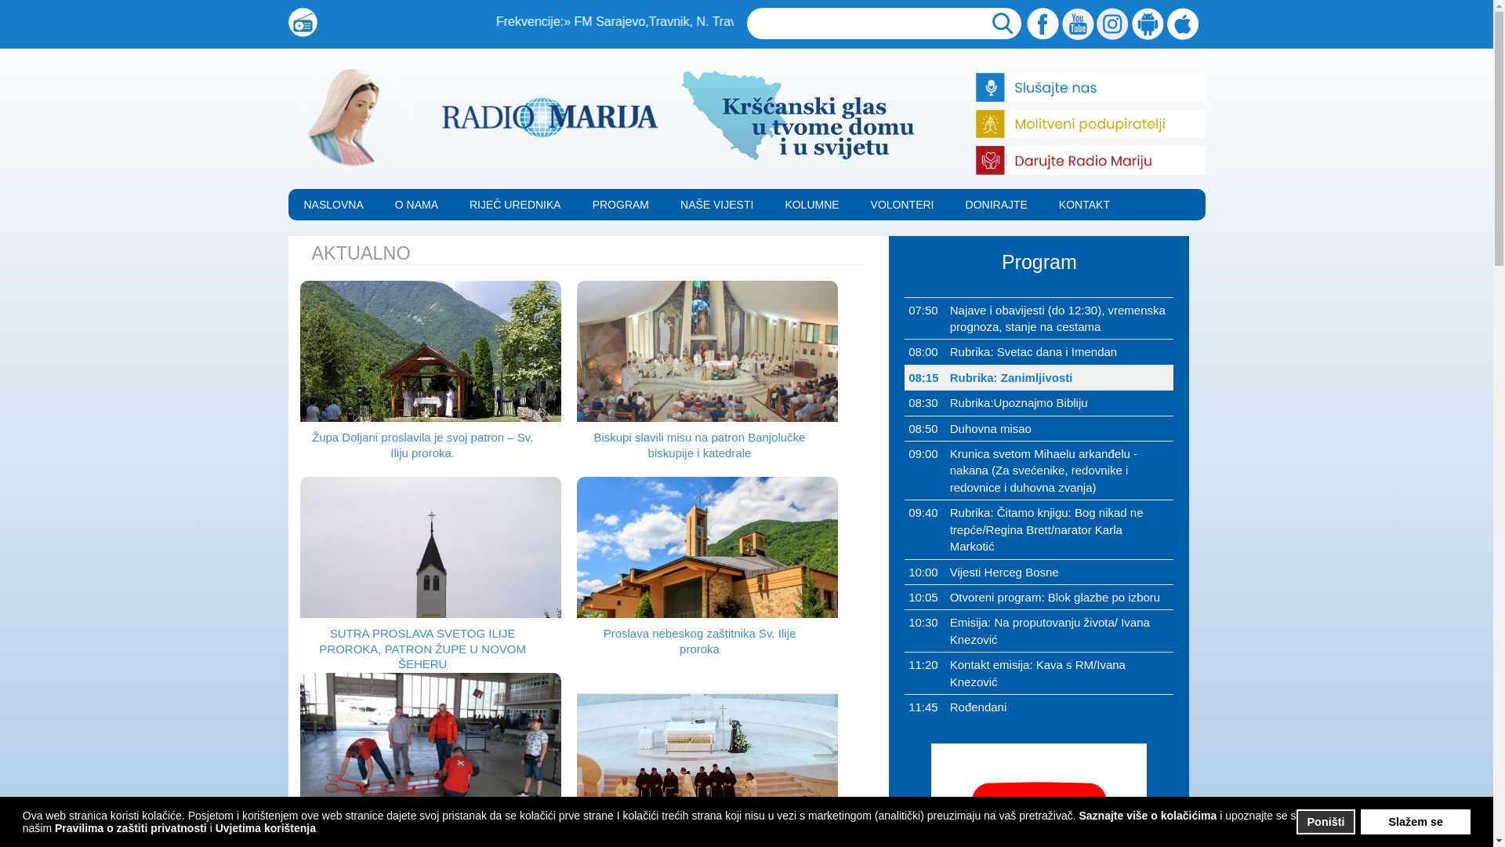 This screenshot has width=1505, height=847. Describe the element at coordinates (997, 205) in the screenshot. I see `DONIRAJTE` at that location.